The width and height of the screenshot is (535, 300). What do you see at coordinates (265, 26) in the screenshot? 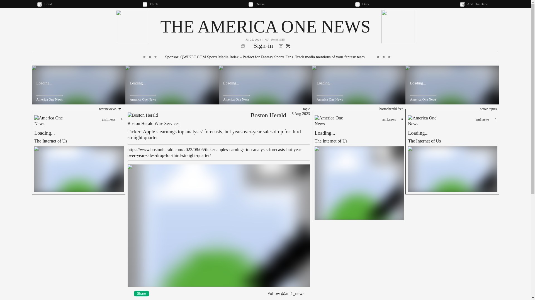
I see `Share` at bounding box center [265, 26].